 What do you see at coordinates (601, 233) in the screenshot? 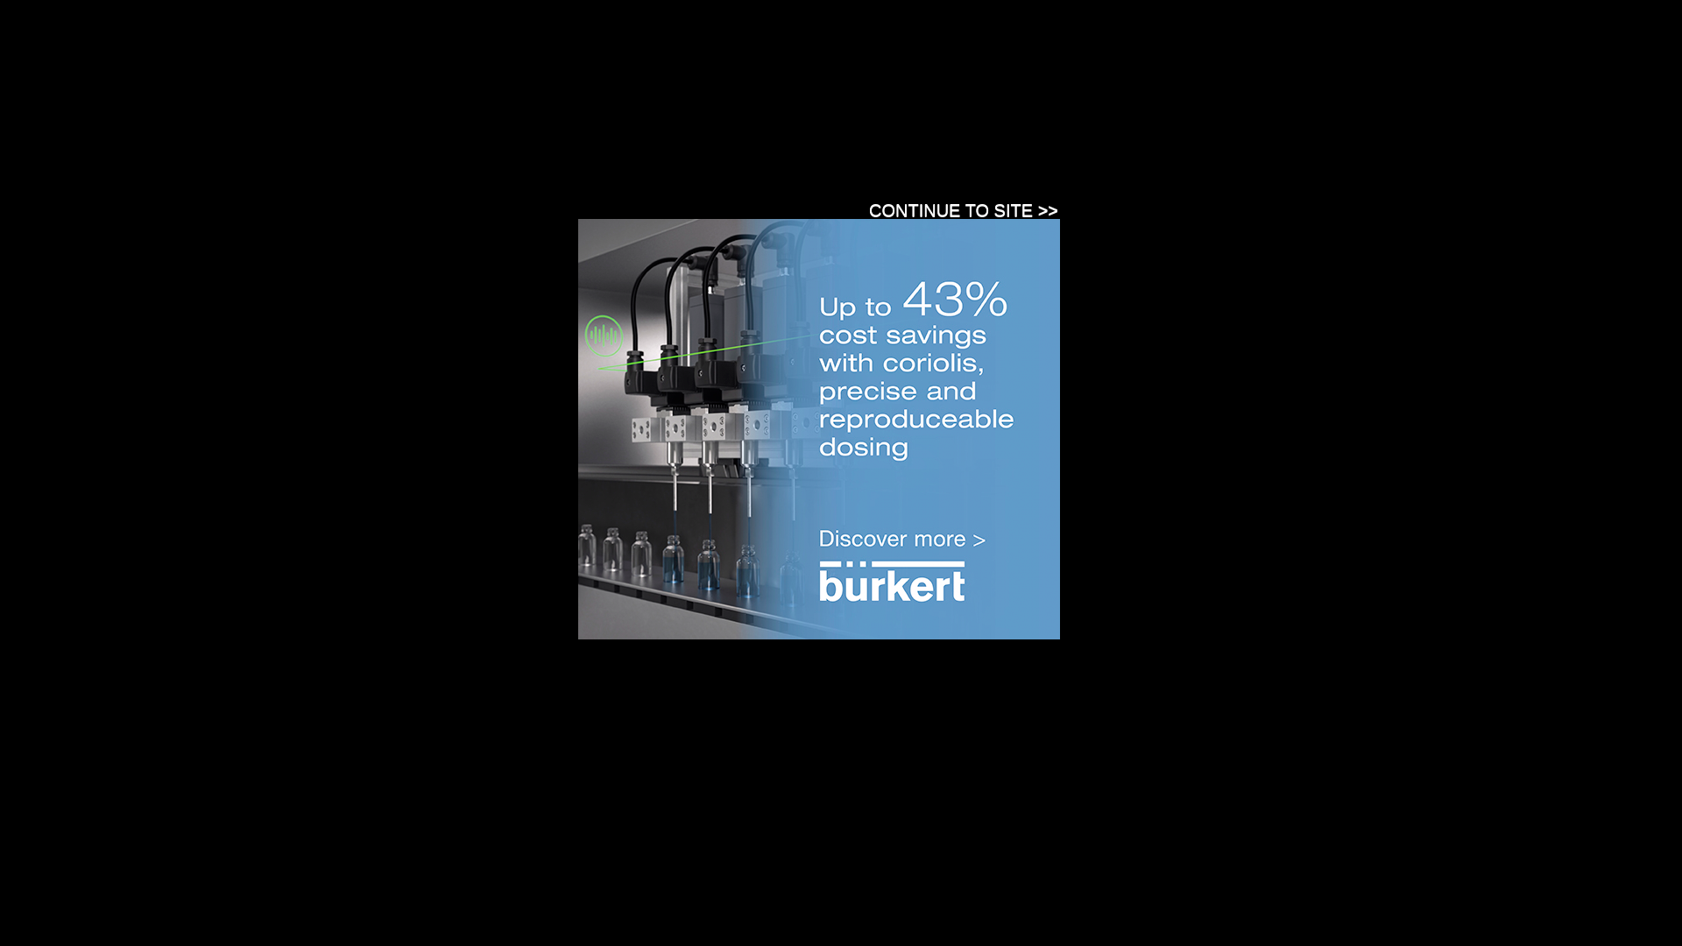
I see `Products` at bounding box center [601, 233].